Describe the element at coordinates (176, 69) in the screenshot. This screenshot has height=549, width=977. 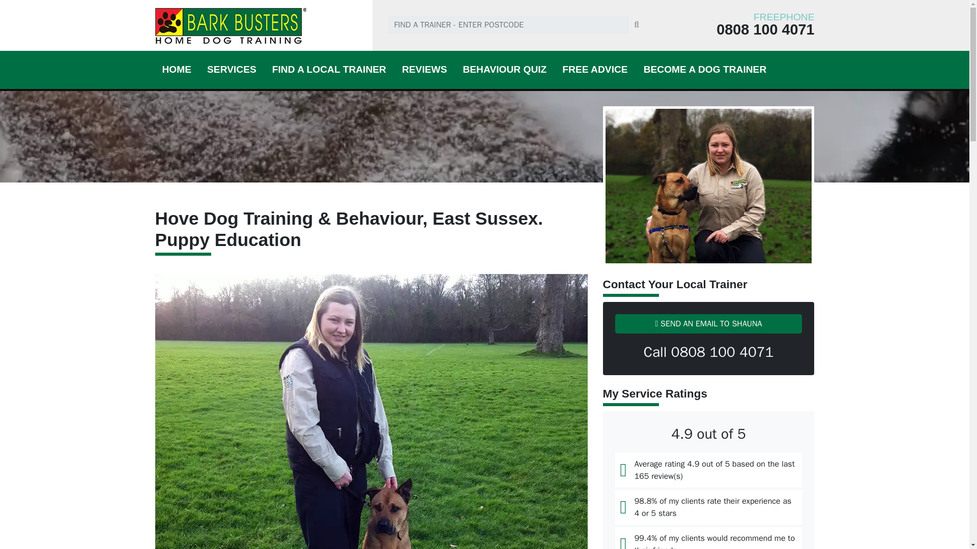
I see `HOME` at that location.